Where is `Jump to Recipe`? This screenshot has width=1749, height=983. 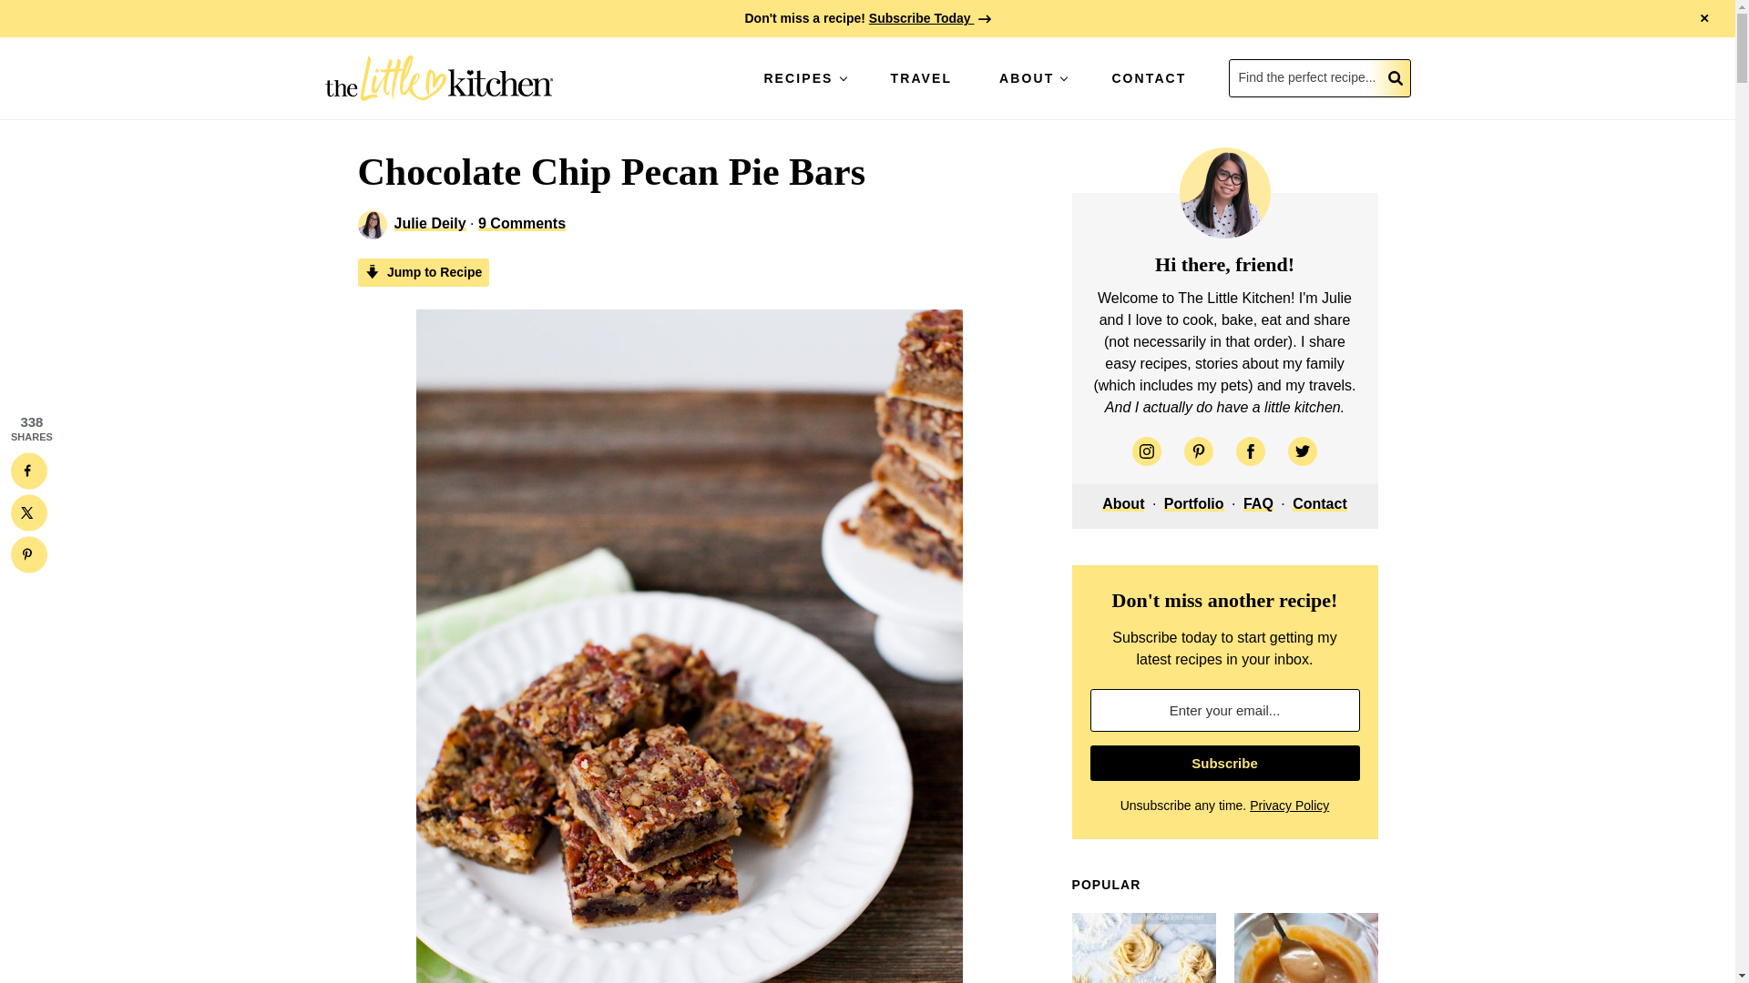 Jump to Recipe is located at coordinates (423, 273).